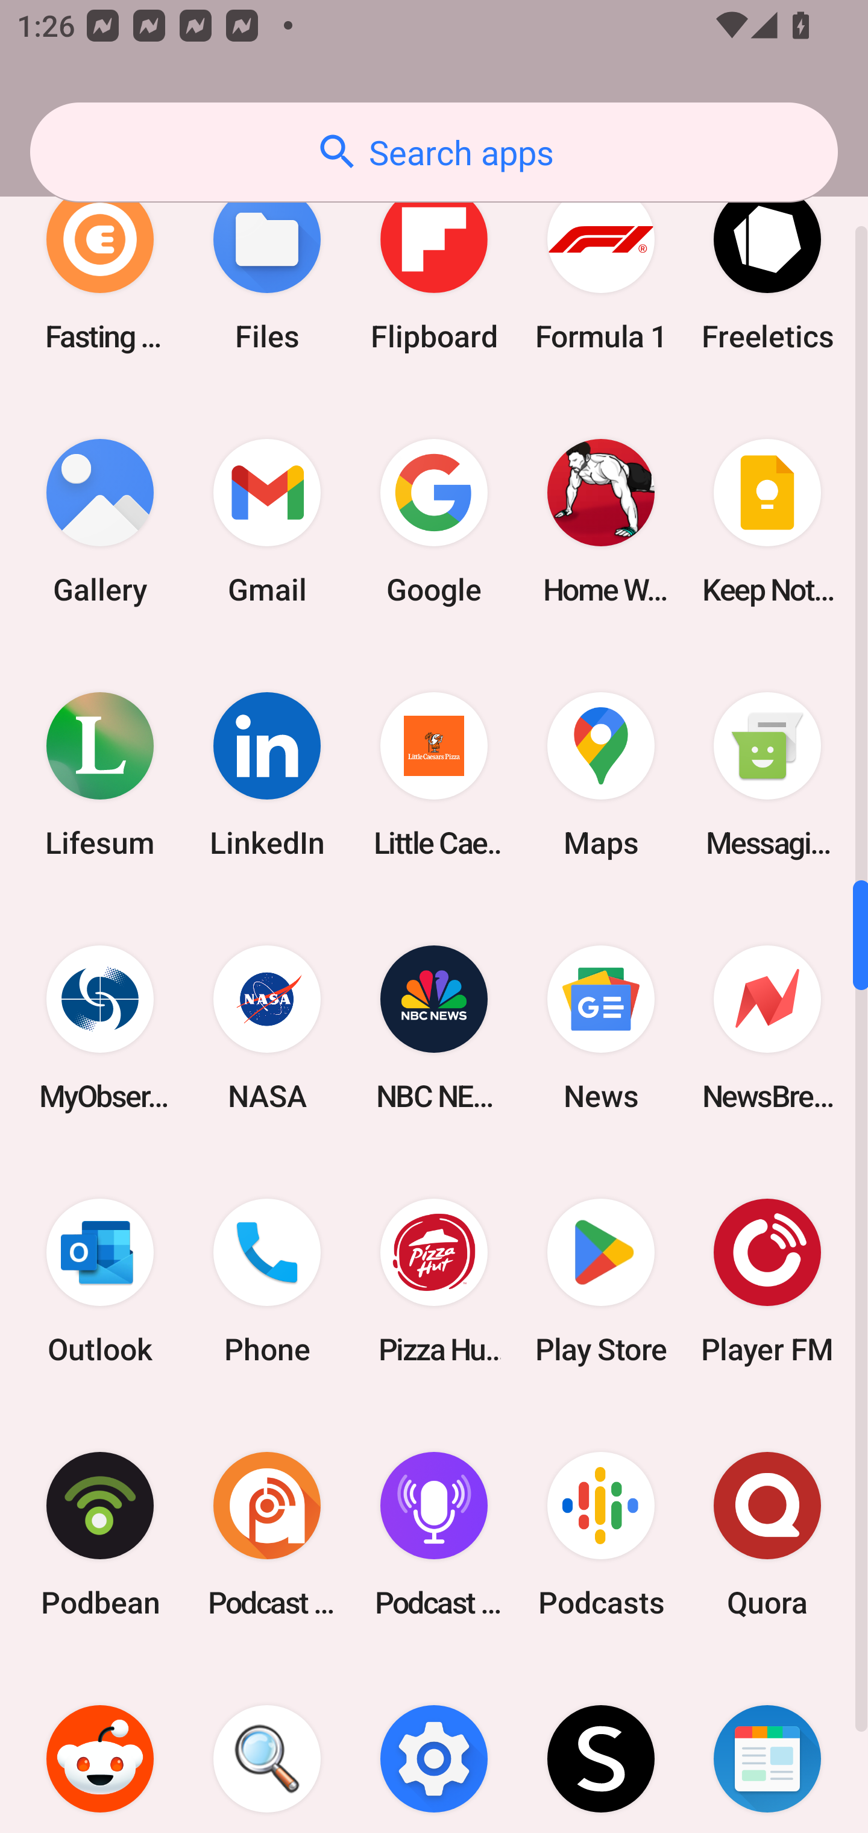 This screenshot has height=1833, width=868. Describe the element at coordinates (434, 268) in the screenshot. I see `Flipboard` at that location.